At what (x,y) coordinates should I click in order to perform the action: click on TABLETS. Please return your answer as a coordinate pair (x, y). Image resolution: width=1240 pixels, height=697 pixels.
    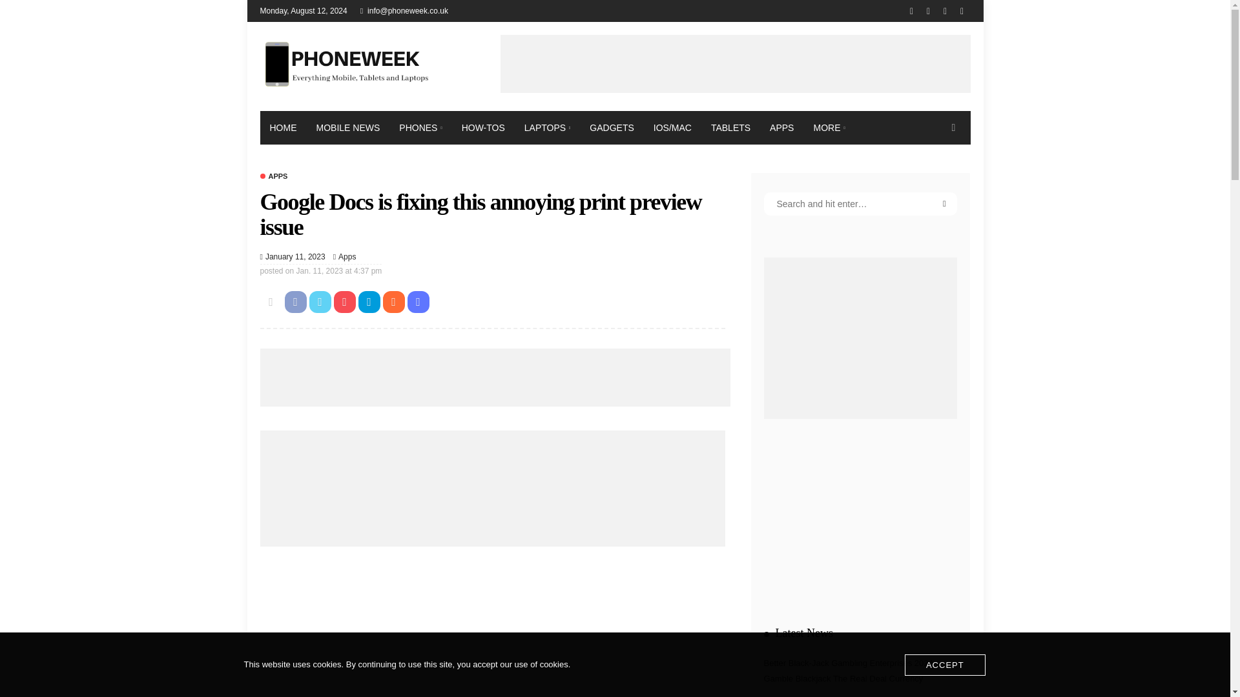
    Looking at the image, I should click on (730, 127).